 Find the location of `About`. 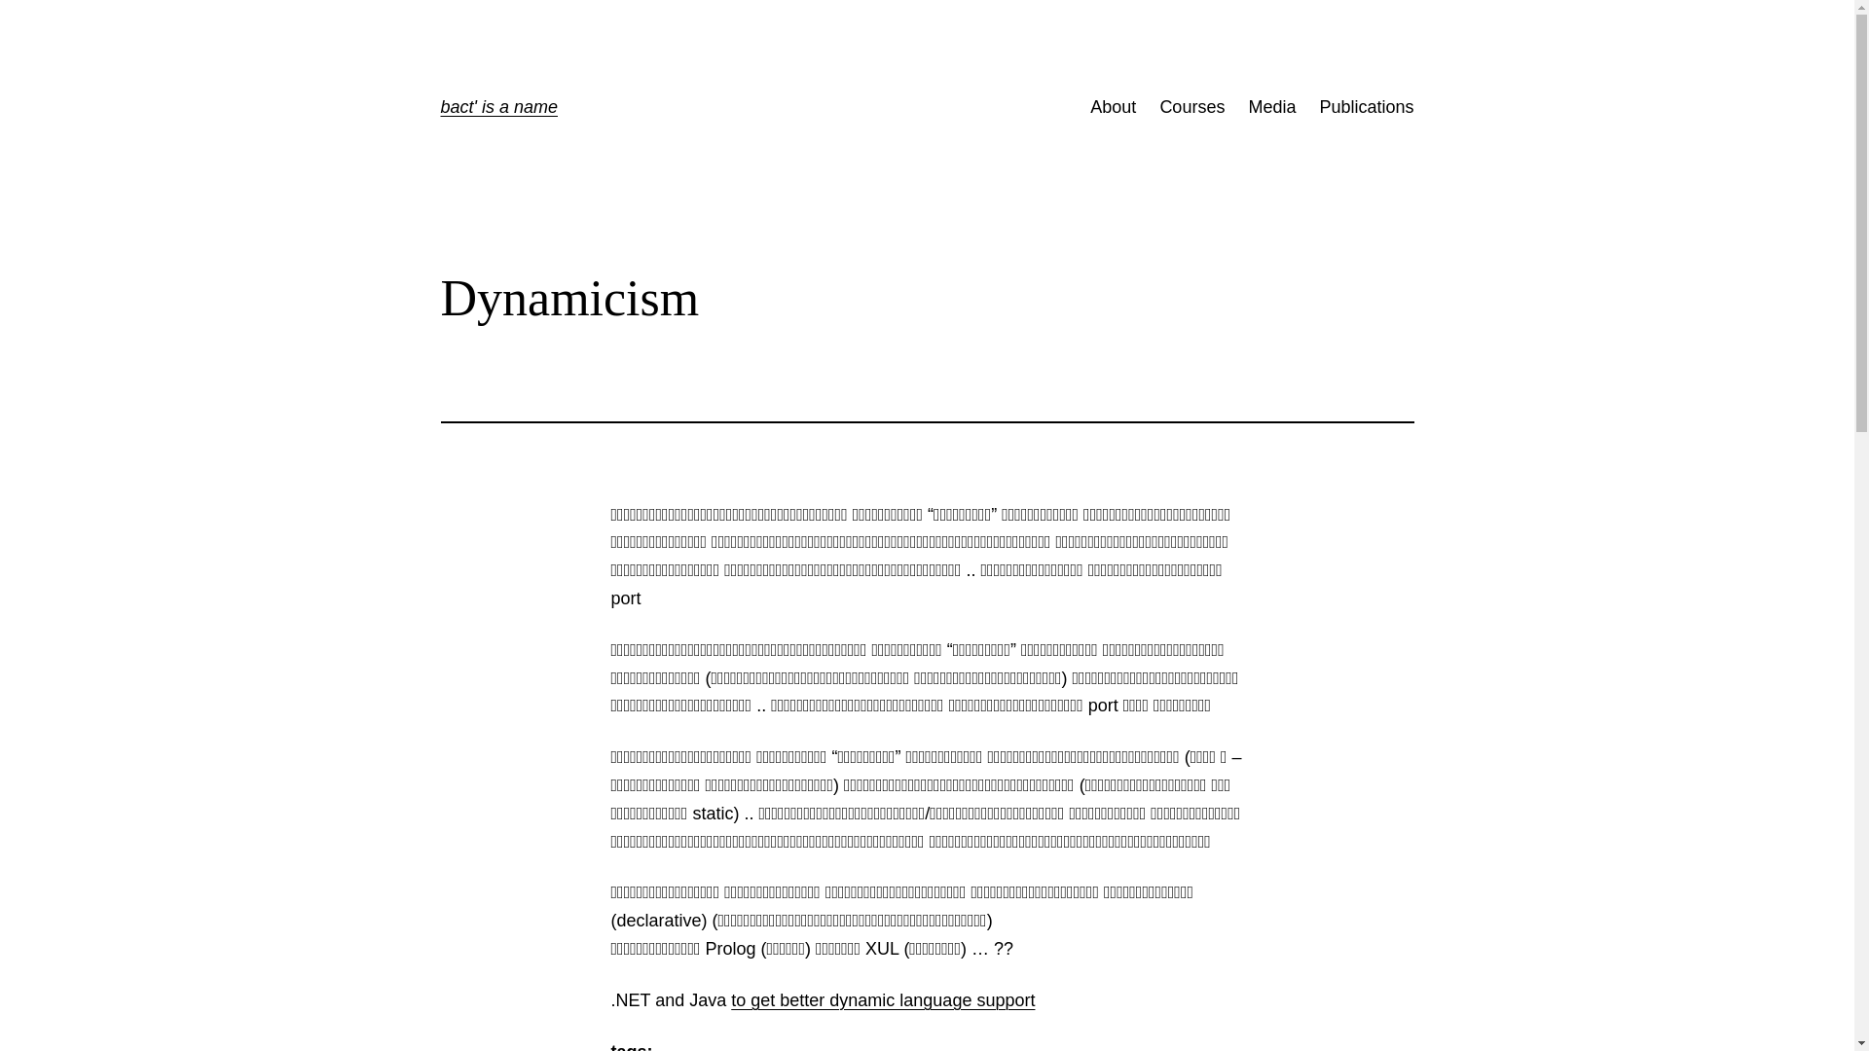

About is located at coordinates (1114, 107).